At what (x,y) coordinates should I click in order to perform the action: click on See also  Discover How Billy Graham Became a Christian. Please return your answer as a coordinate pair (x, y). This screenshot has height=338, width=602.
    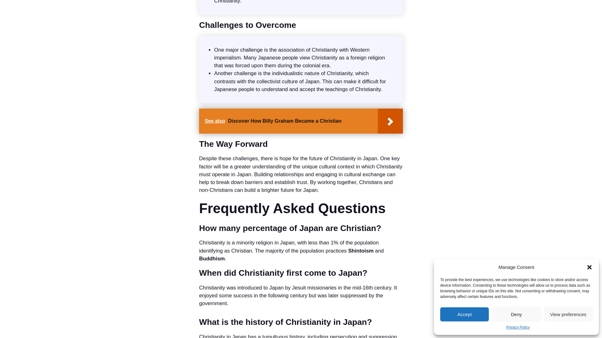
    Looking at the image, I should click on (301, 121).